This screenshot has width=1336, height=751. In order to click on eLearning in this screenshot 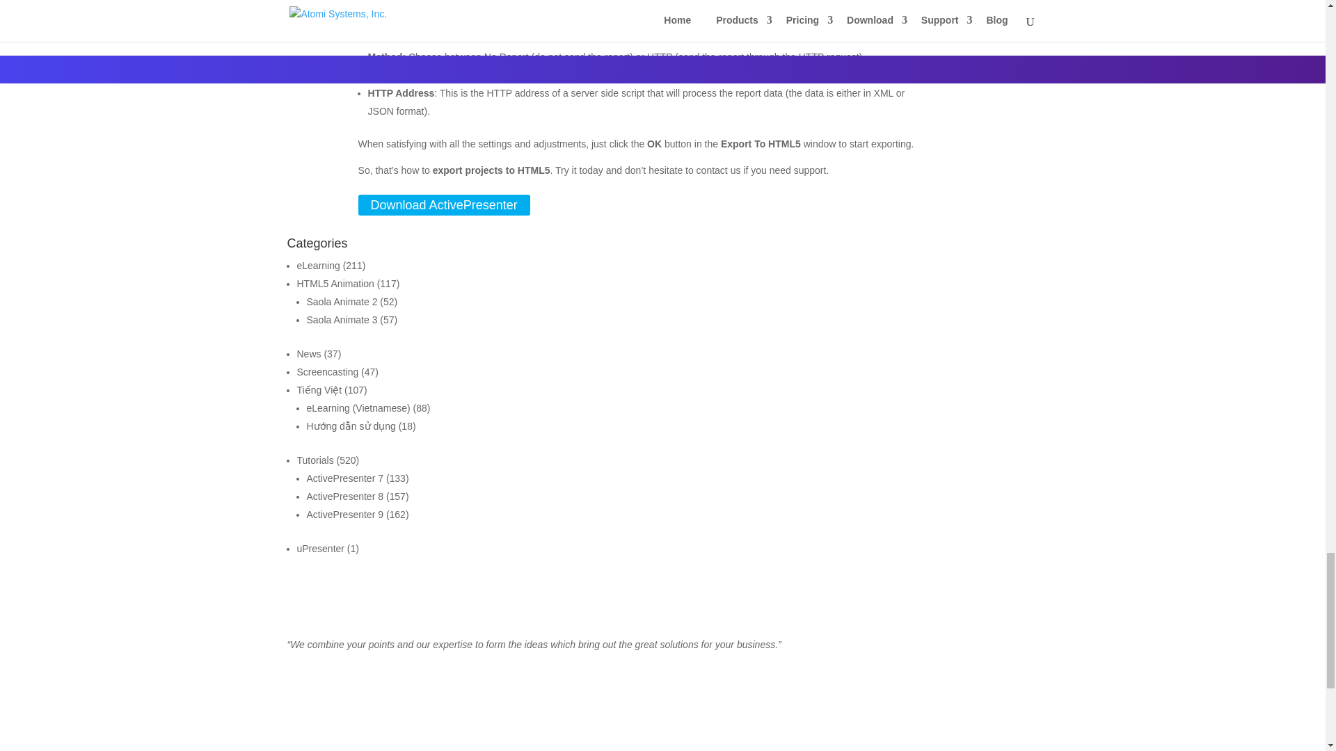, I will do `click(317, 265)`.